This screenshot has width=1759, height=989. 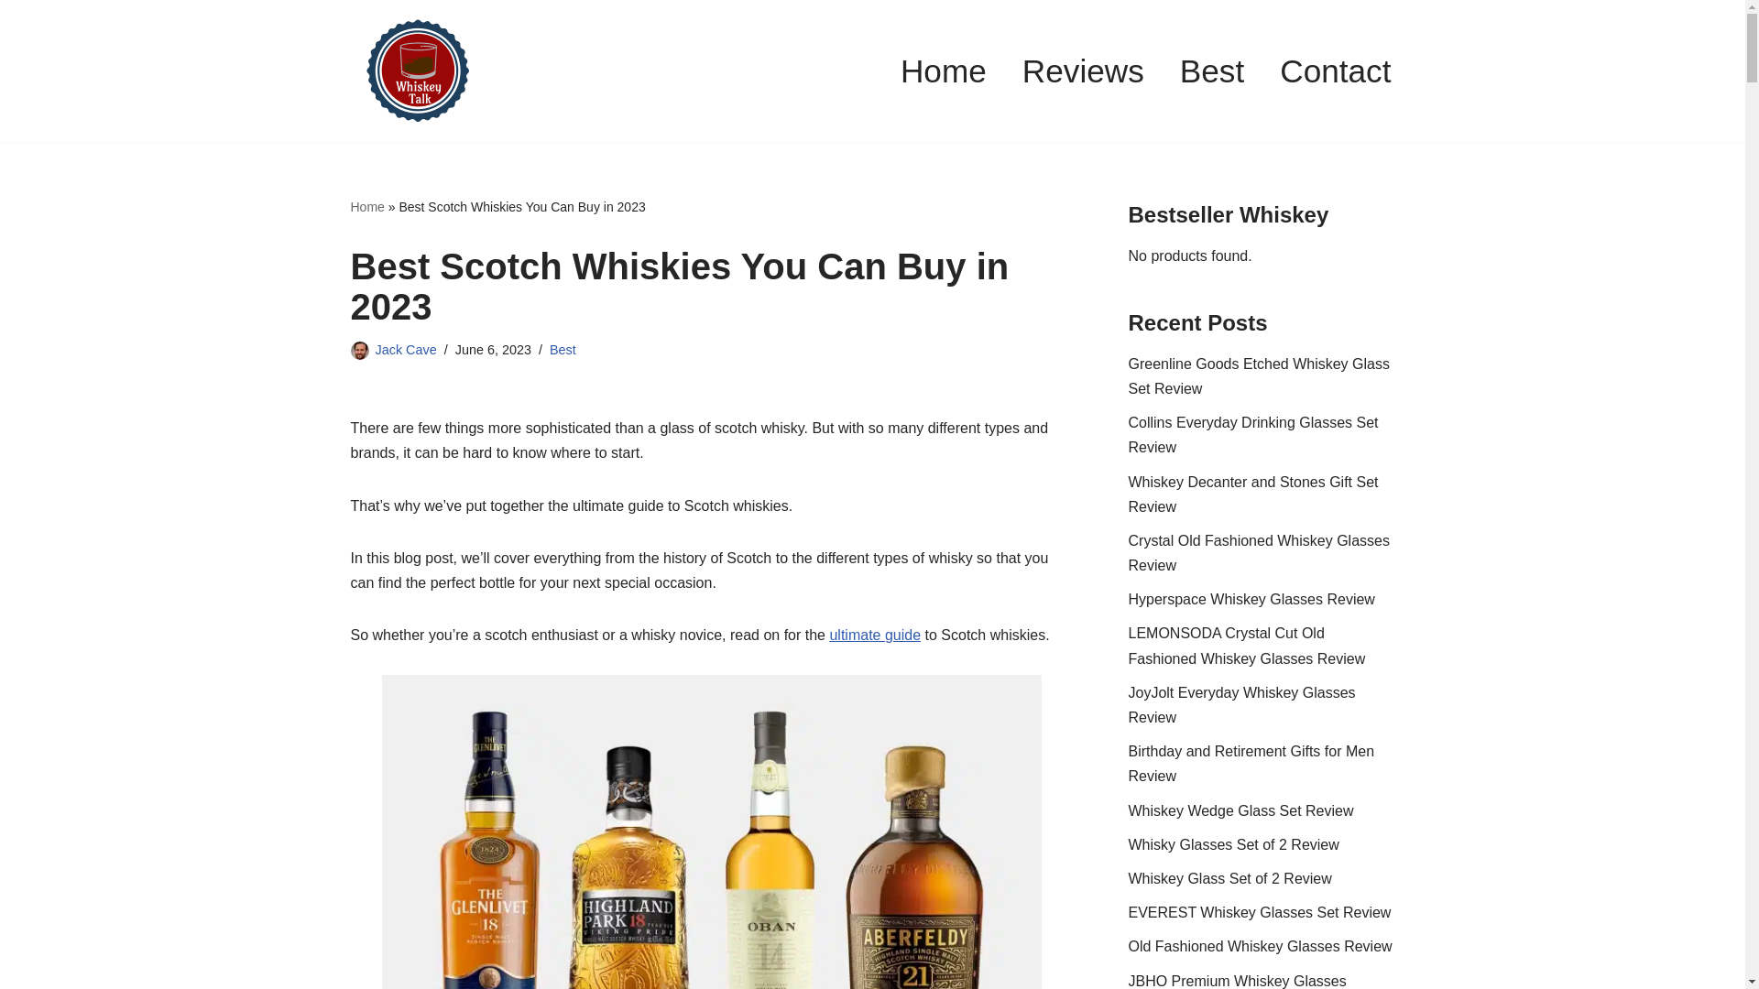 I want to click on Posts by Jack Cave, so click(x=406, y=349).